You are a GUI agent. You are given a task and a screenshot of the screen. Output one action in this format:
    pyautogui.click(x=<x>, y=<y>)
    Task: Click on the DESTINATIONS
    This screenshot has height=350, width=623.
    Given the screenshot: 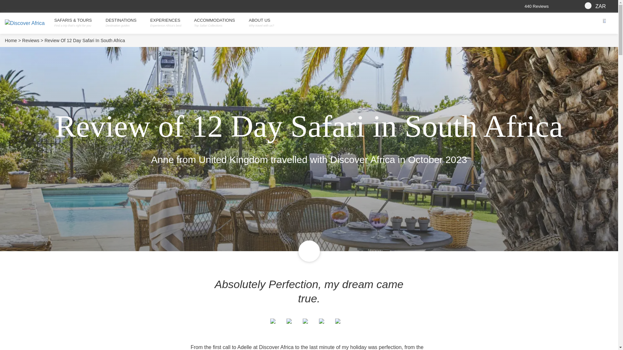 What is the action you would take?
    pyautogui.click(x=123, y=20)
    